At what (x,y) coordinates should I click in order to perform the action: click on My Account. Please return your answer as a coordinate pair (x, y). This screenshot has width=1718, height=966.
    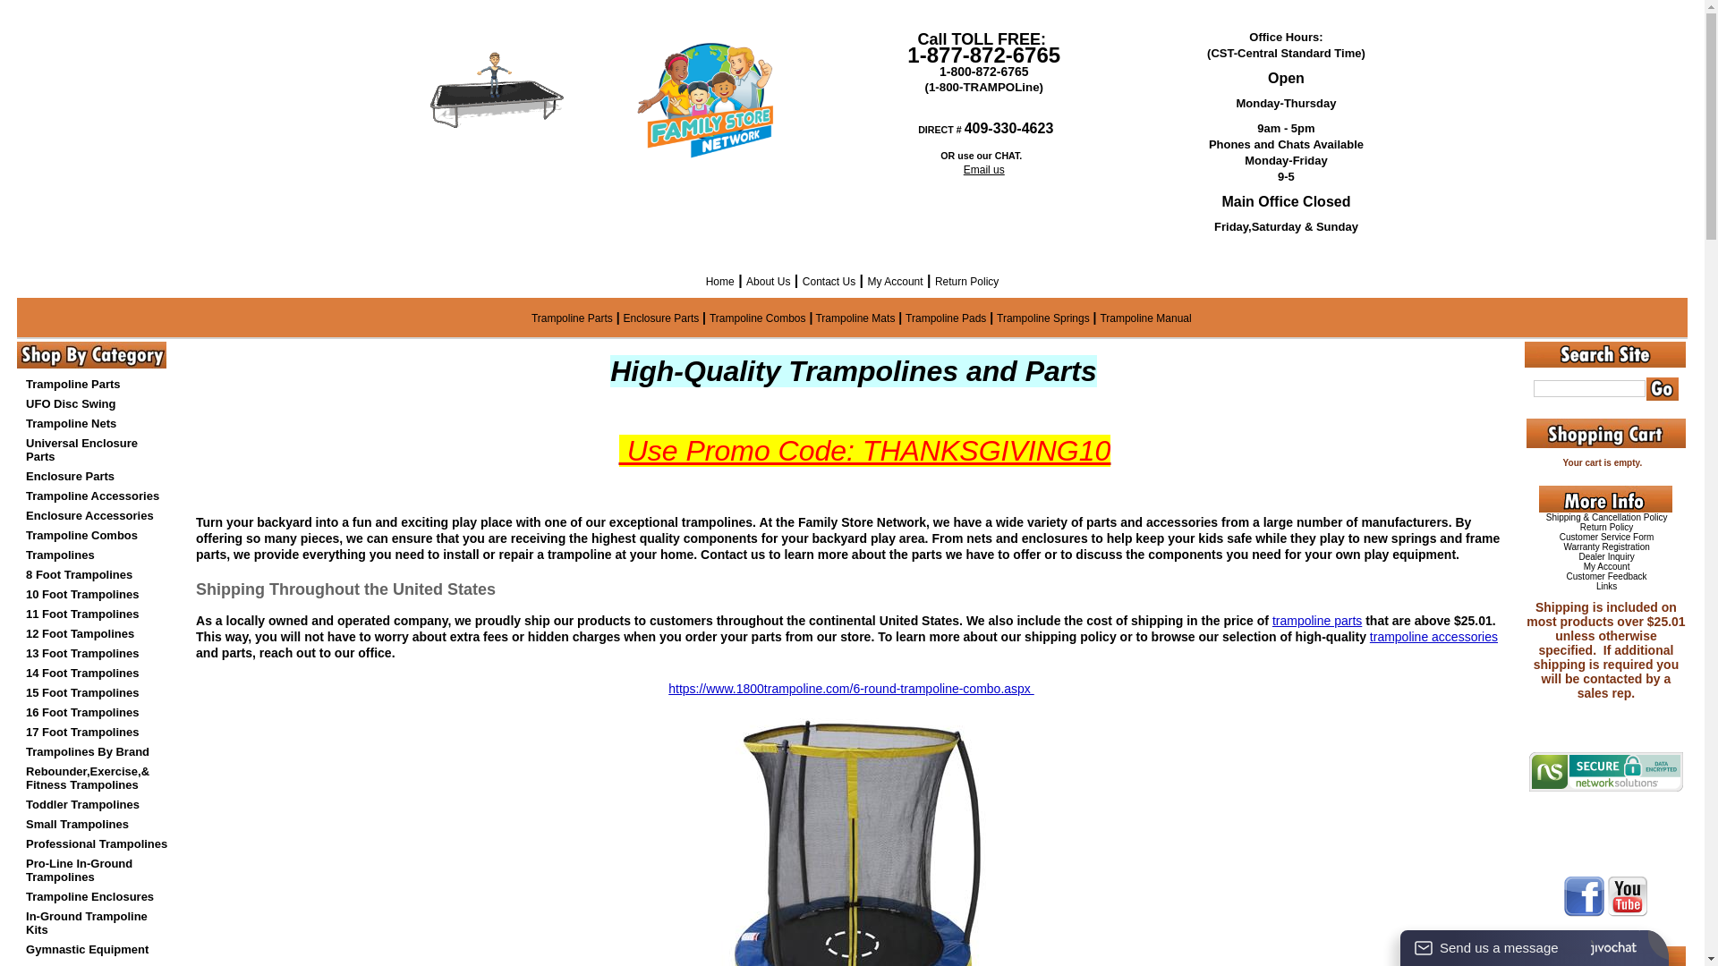
    Looking at the image, I should click on (896, 282).